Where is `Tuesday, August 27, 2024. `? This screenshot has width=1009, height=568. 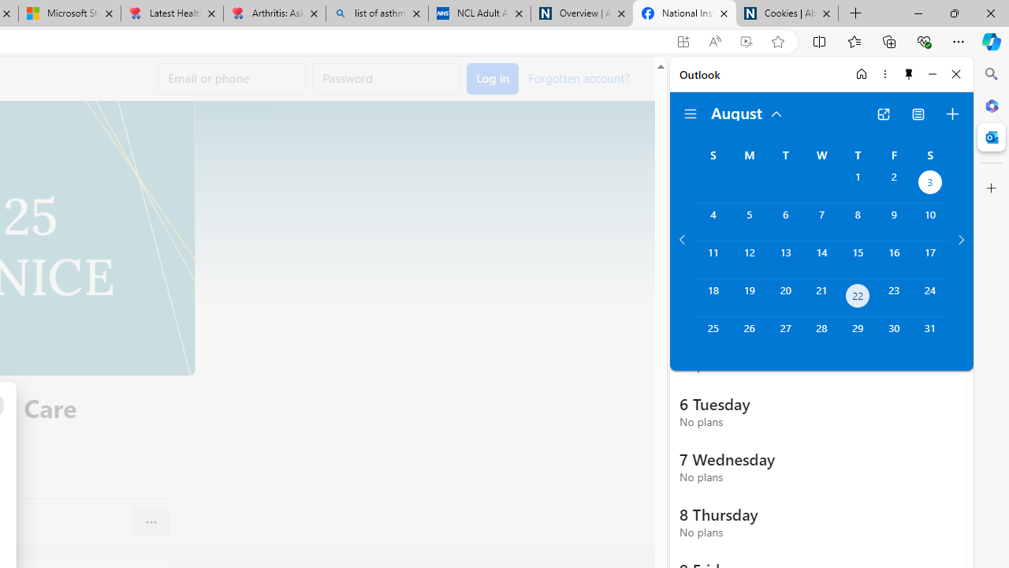 Tuesday, August 27, 2024.  is located at coordinates (785, 336).